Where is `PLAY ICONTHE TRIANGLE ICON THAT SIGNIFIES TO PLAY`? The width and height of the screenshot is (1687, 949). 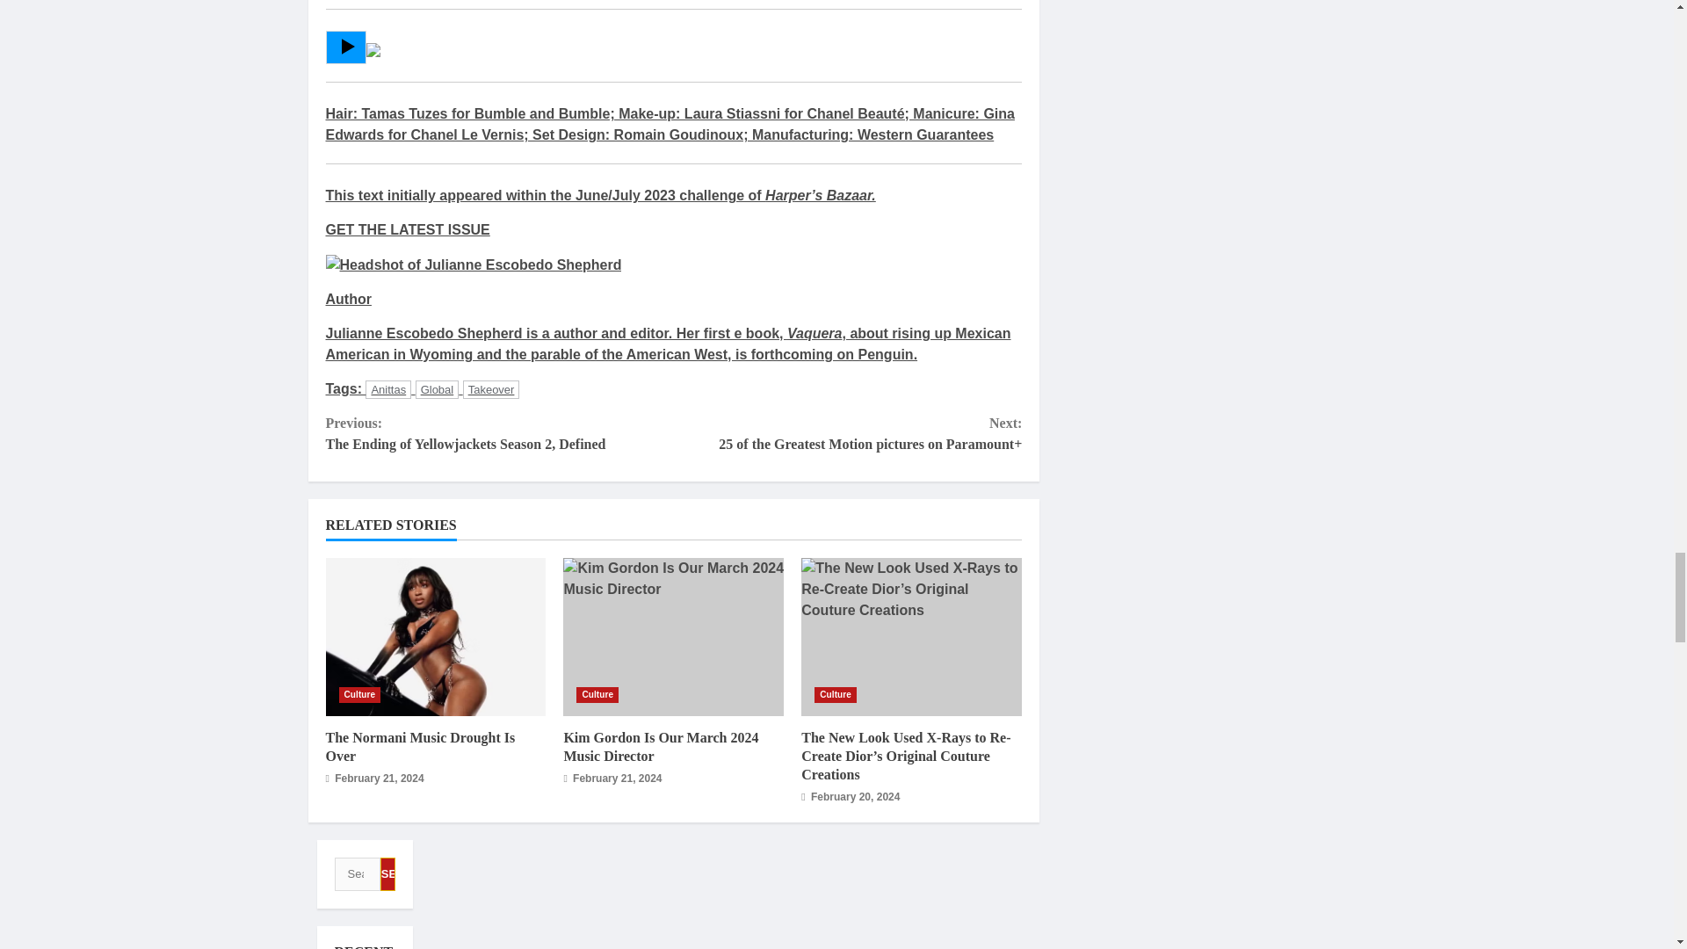
PLAY ICONTHE TRIANGLE ICON THAT SIGNIFIES TO PLAY is located at coordinates (346, 46).